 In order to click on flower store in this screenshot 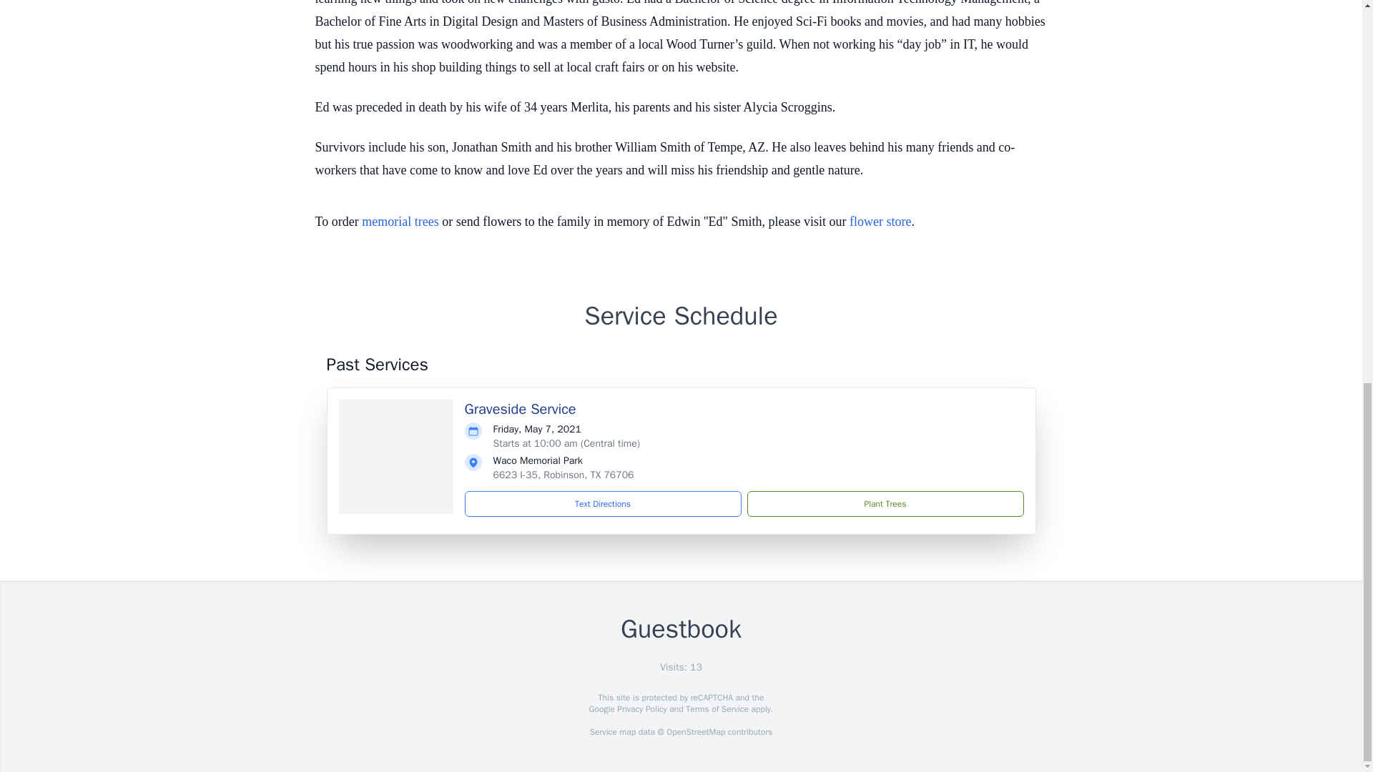, I will do `click(880, 222)`.